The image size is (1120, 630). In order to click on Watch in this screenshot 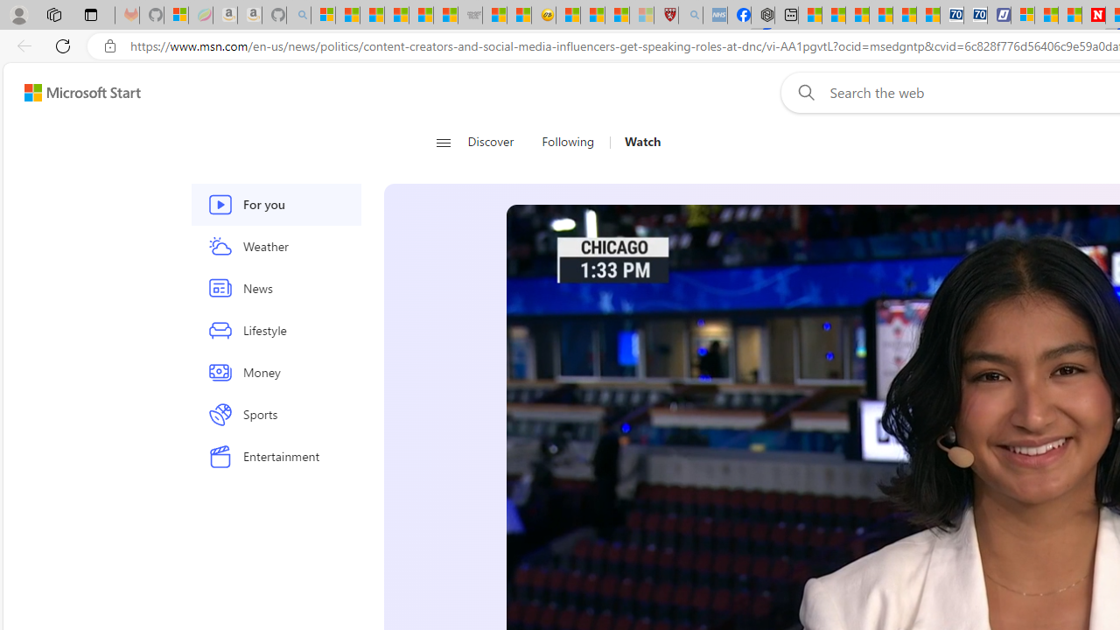, I will do `click(642, 142)`.